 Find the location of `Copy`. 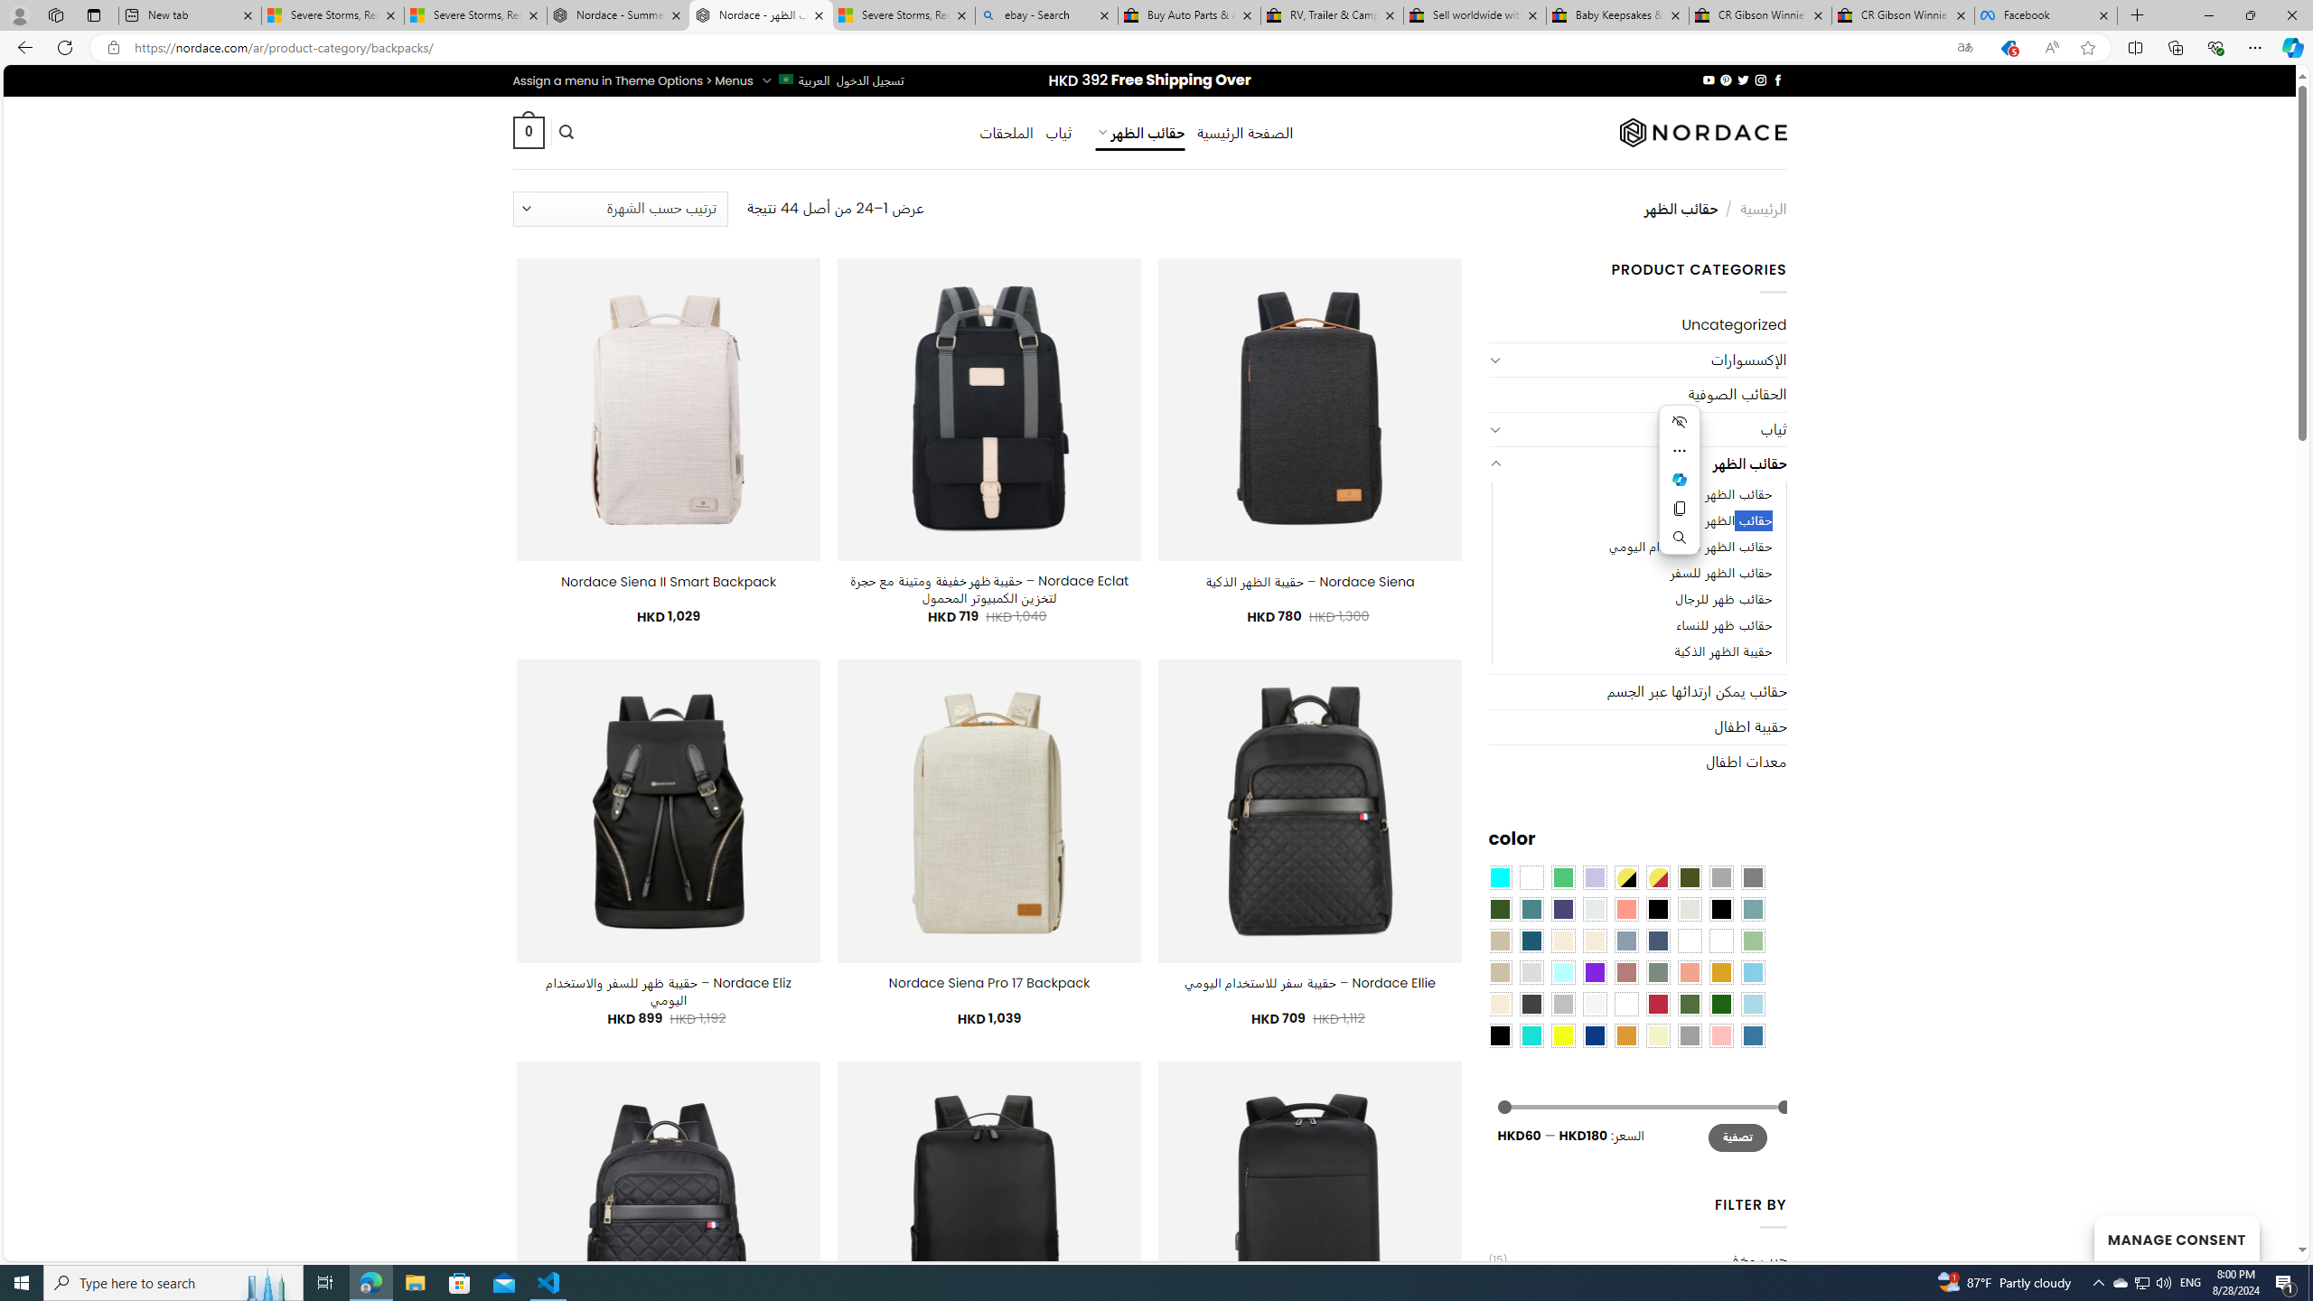

Copy is located at coordinates (1681, 508).